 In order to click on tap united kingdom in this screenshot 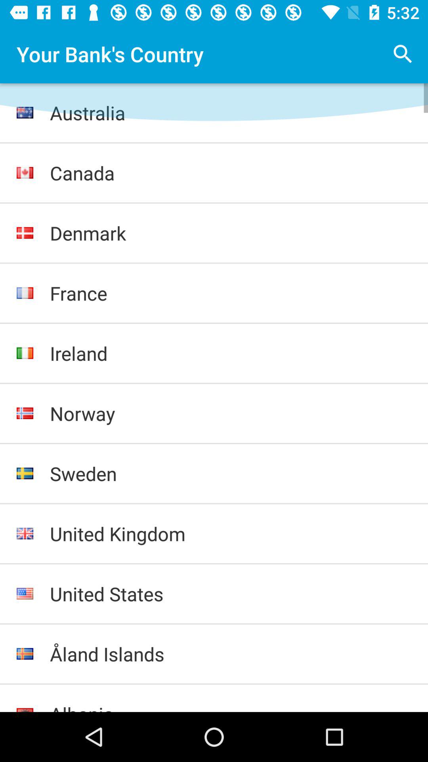, I will do `click(231, 533)`.